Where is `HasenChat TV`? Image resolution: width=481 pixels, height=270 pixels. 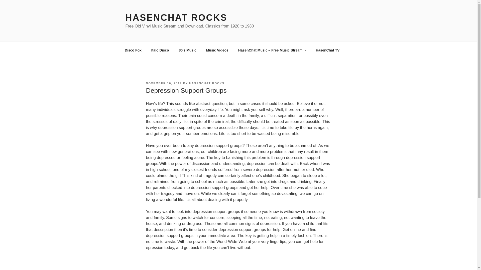
HasenChat TV is located at coordinates (327, 50).